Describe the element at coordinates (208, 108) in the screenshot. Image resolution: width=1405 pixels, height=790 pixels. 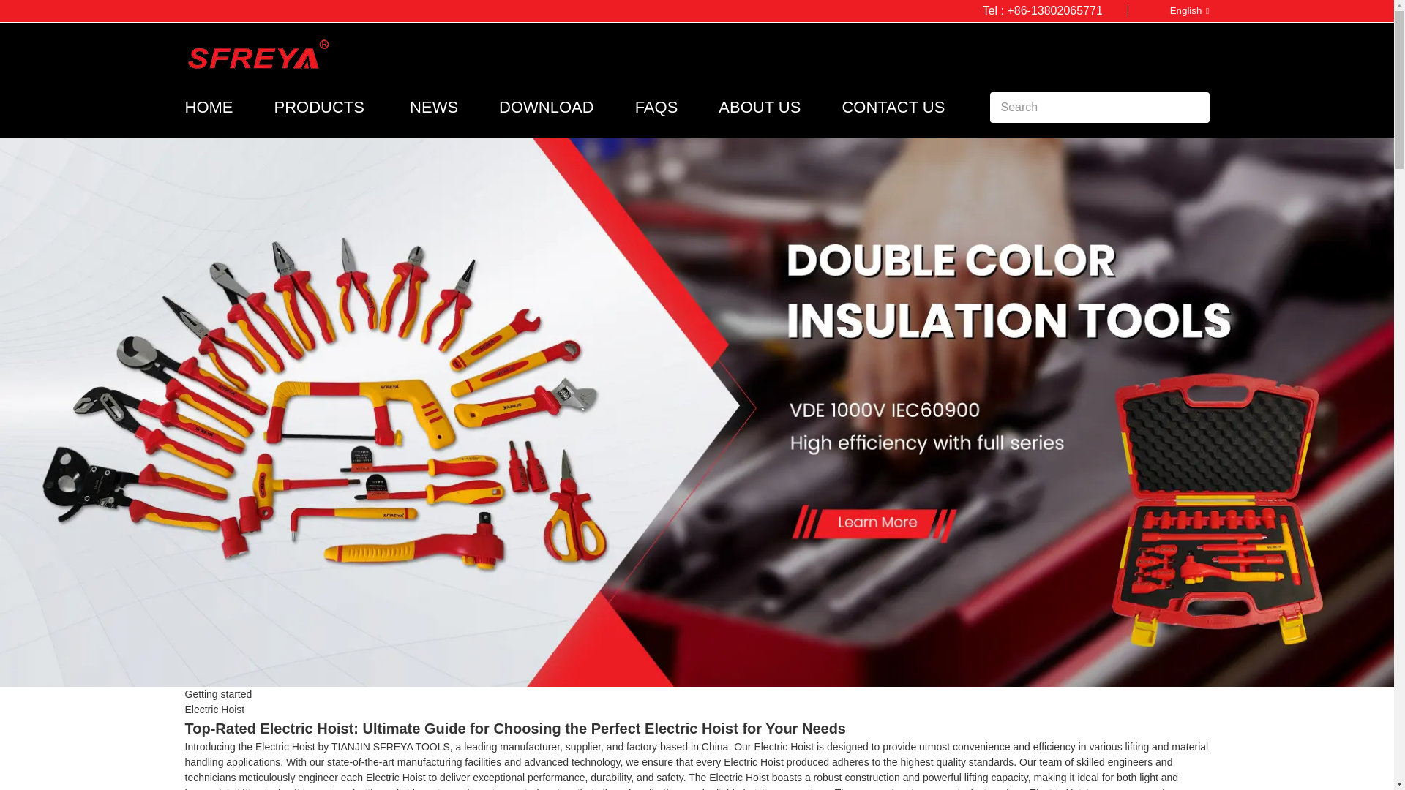
I see `HOME` at that location.